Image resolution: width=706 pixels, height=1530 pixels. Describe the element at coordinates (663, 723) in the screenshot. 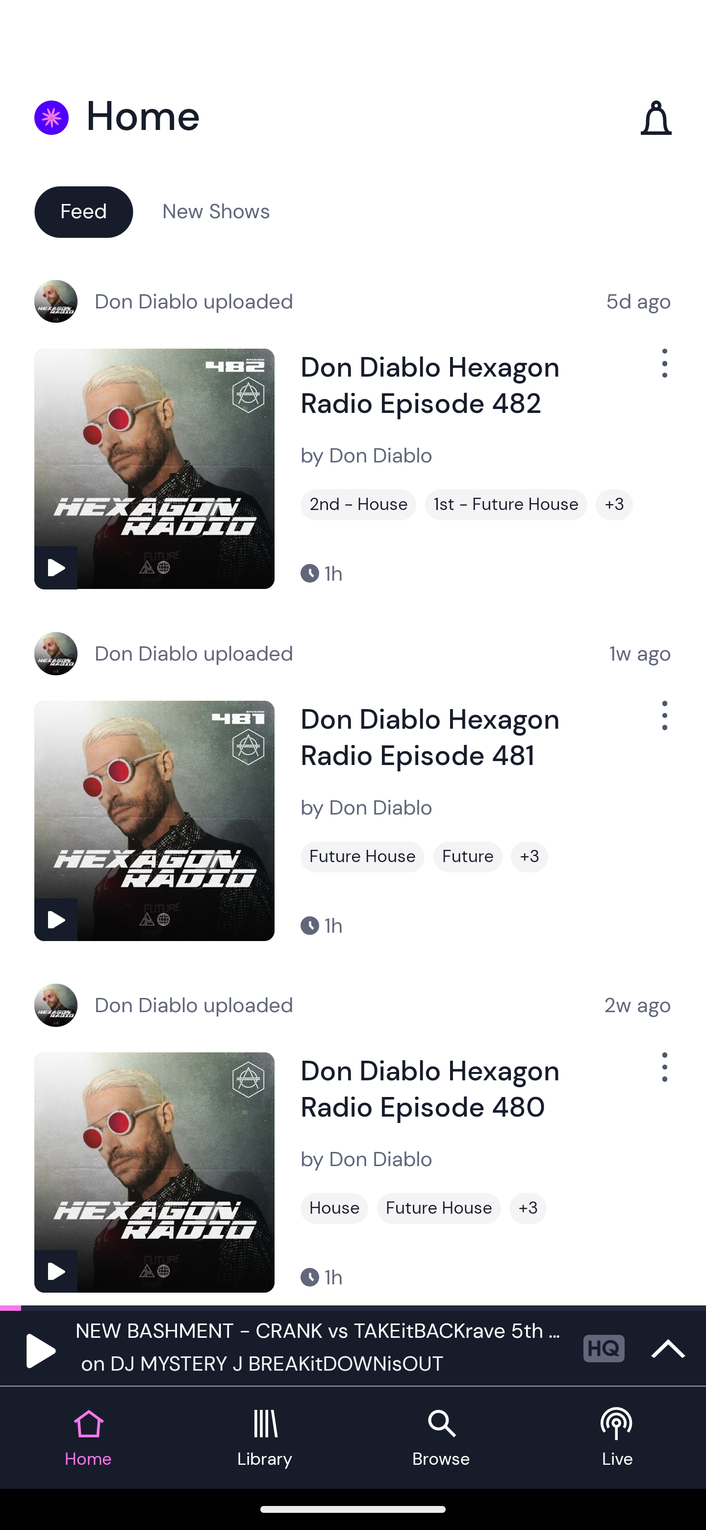

I see `Show Options Menu Button` at that location.